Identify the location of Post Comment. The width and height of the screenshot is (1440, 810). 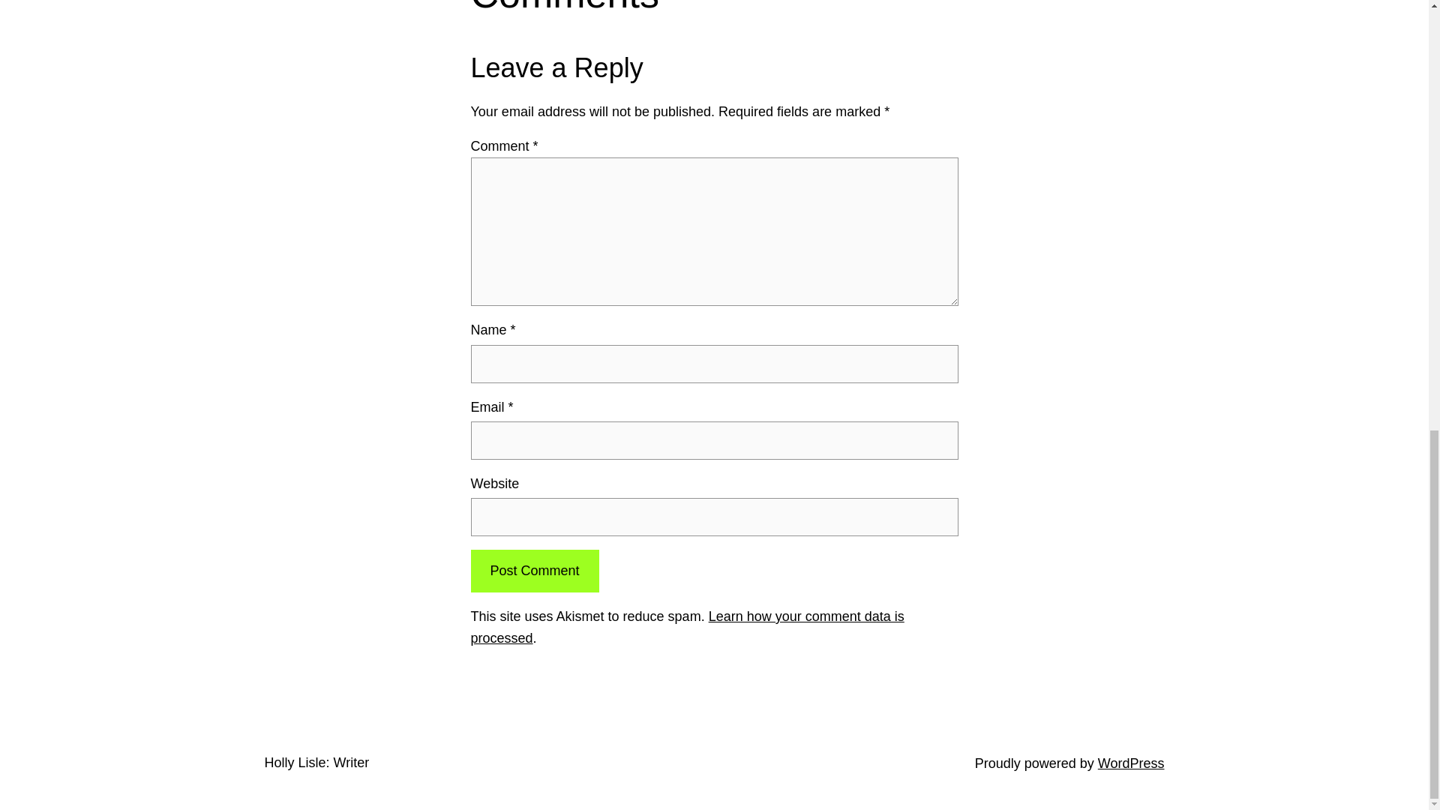
(534, 571).